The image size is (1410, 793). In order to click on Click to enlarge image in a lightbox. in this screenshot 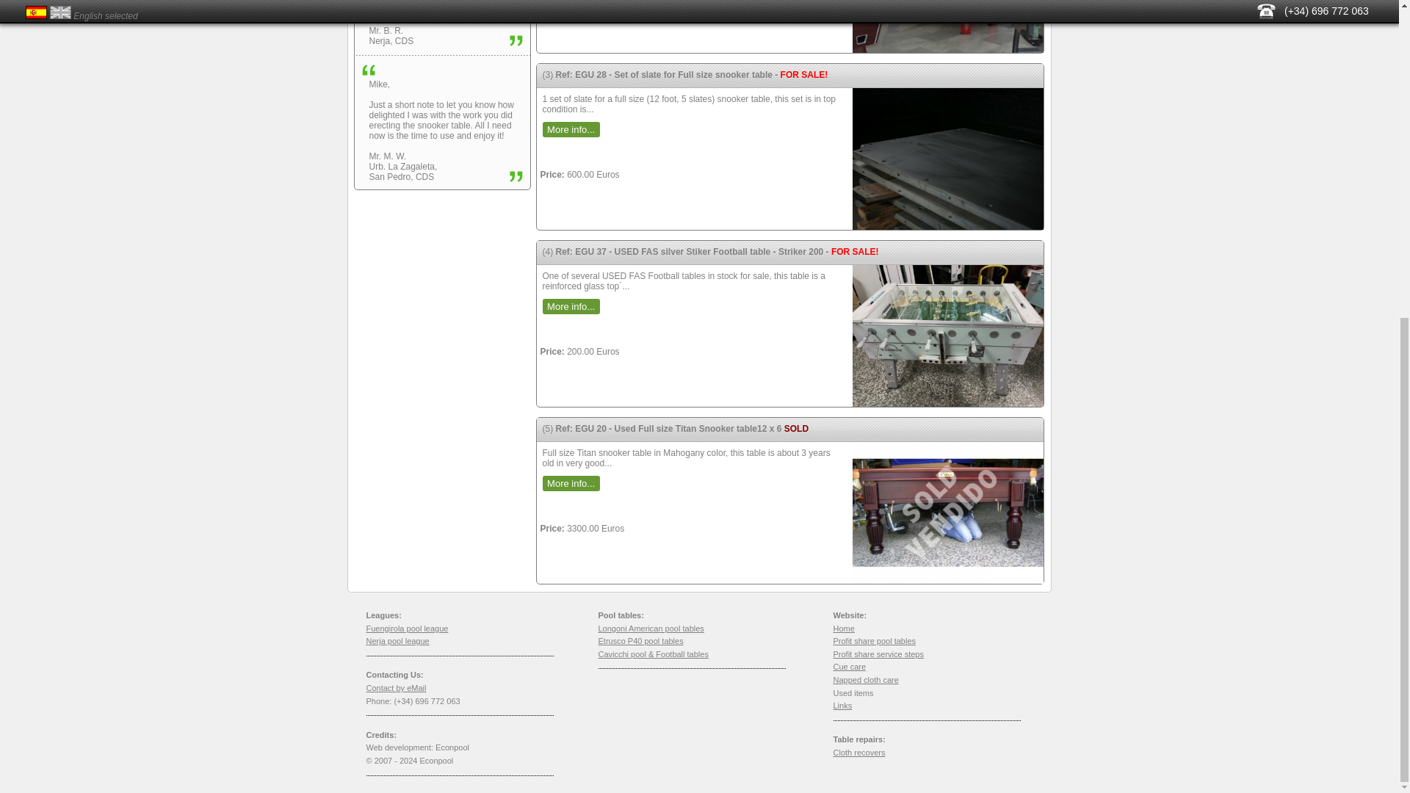, I will do `click(947, 26)`.